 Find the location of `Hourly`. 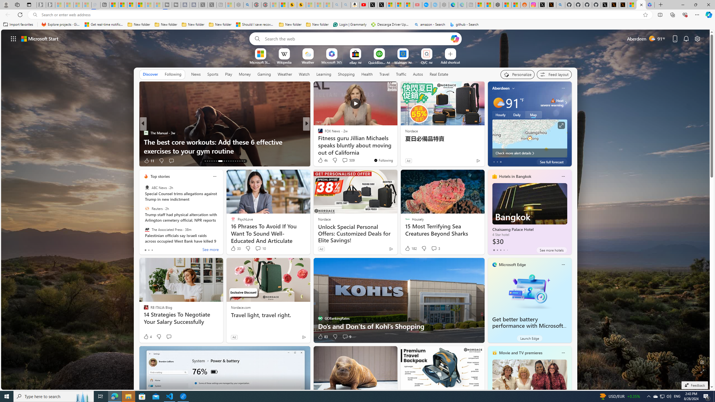

Hourly is located at coordinates (500, 114).